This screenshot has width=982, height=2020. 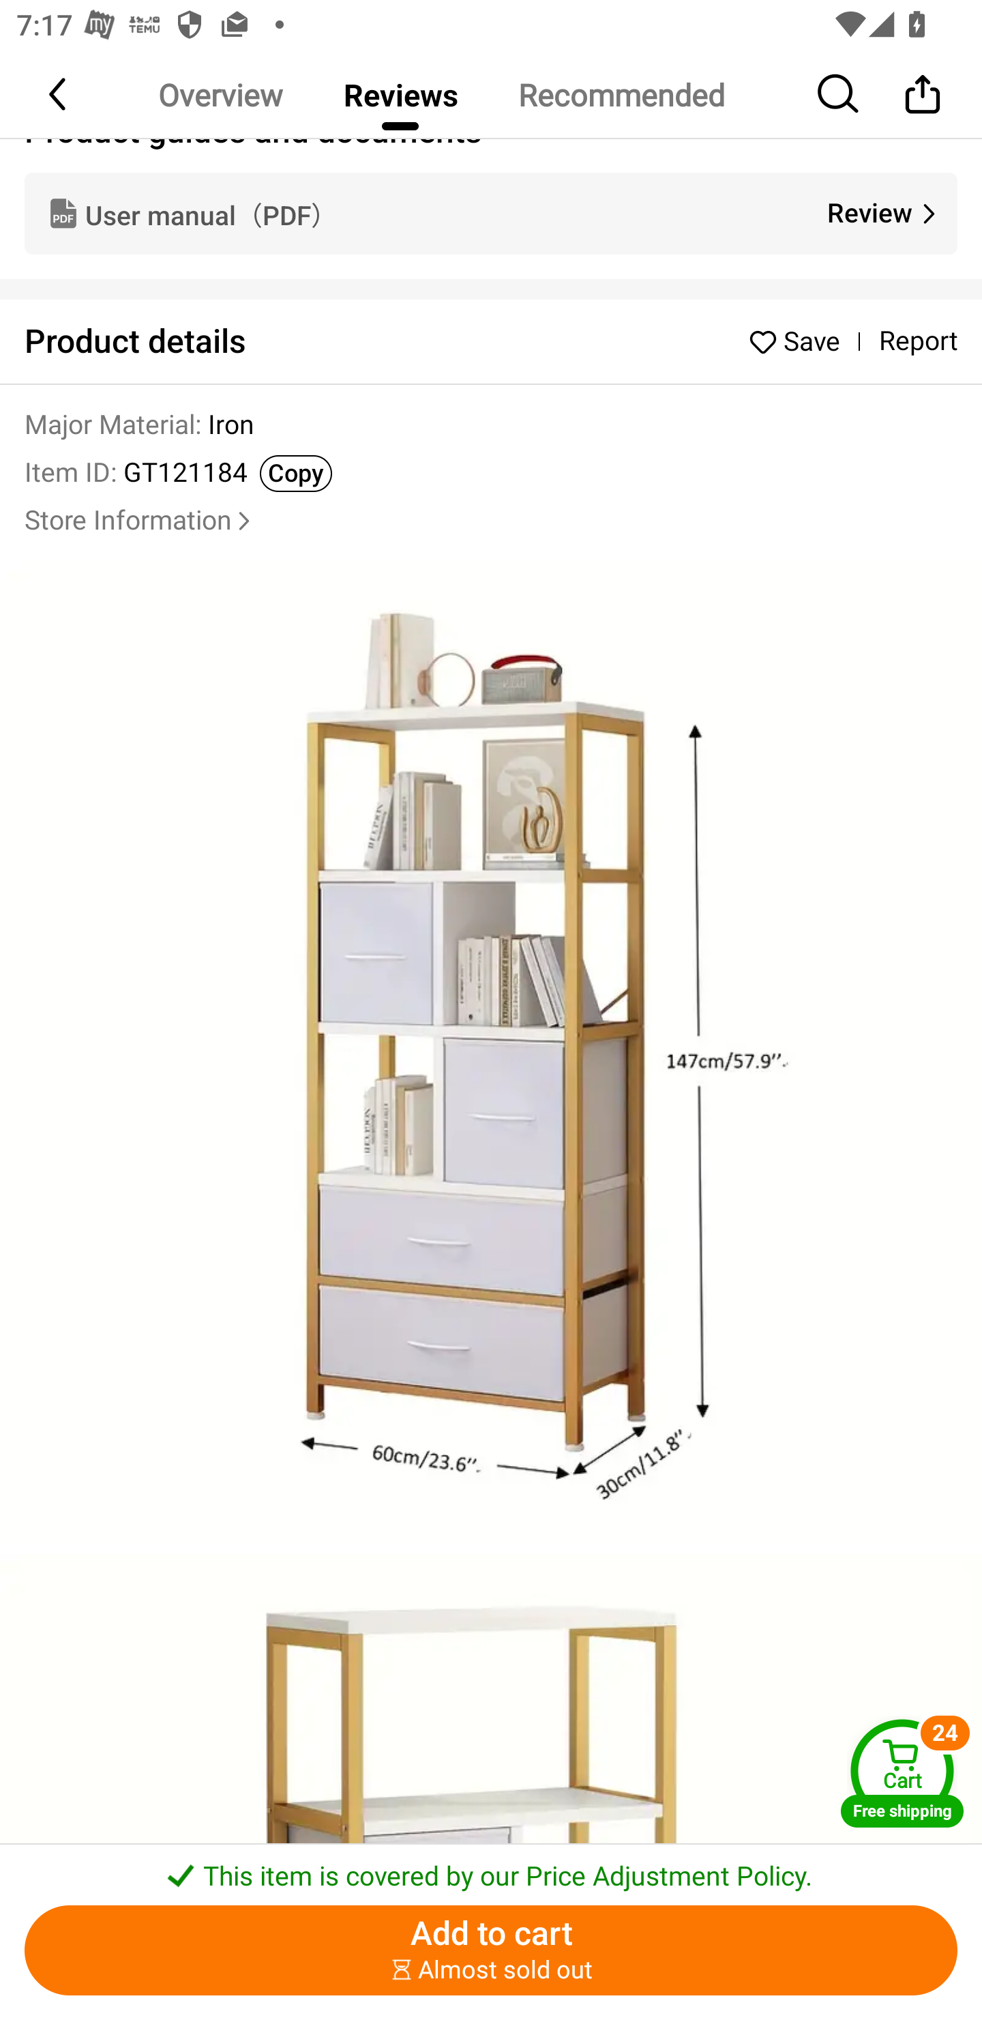 I want to click on Reviews, so click(x=400, y=94).